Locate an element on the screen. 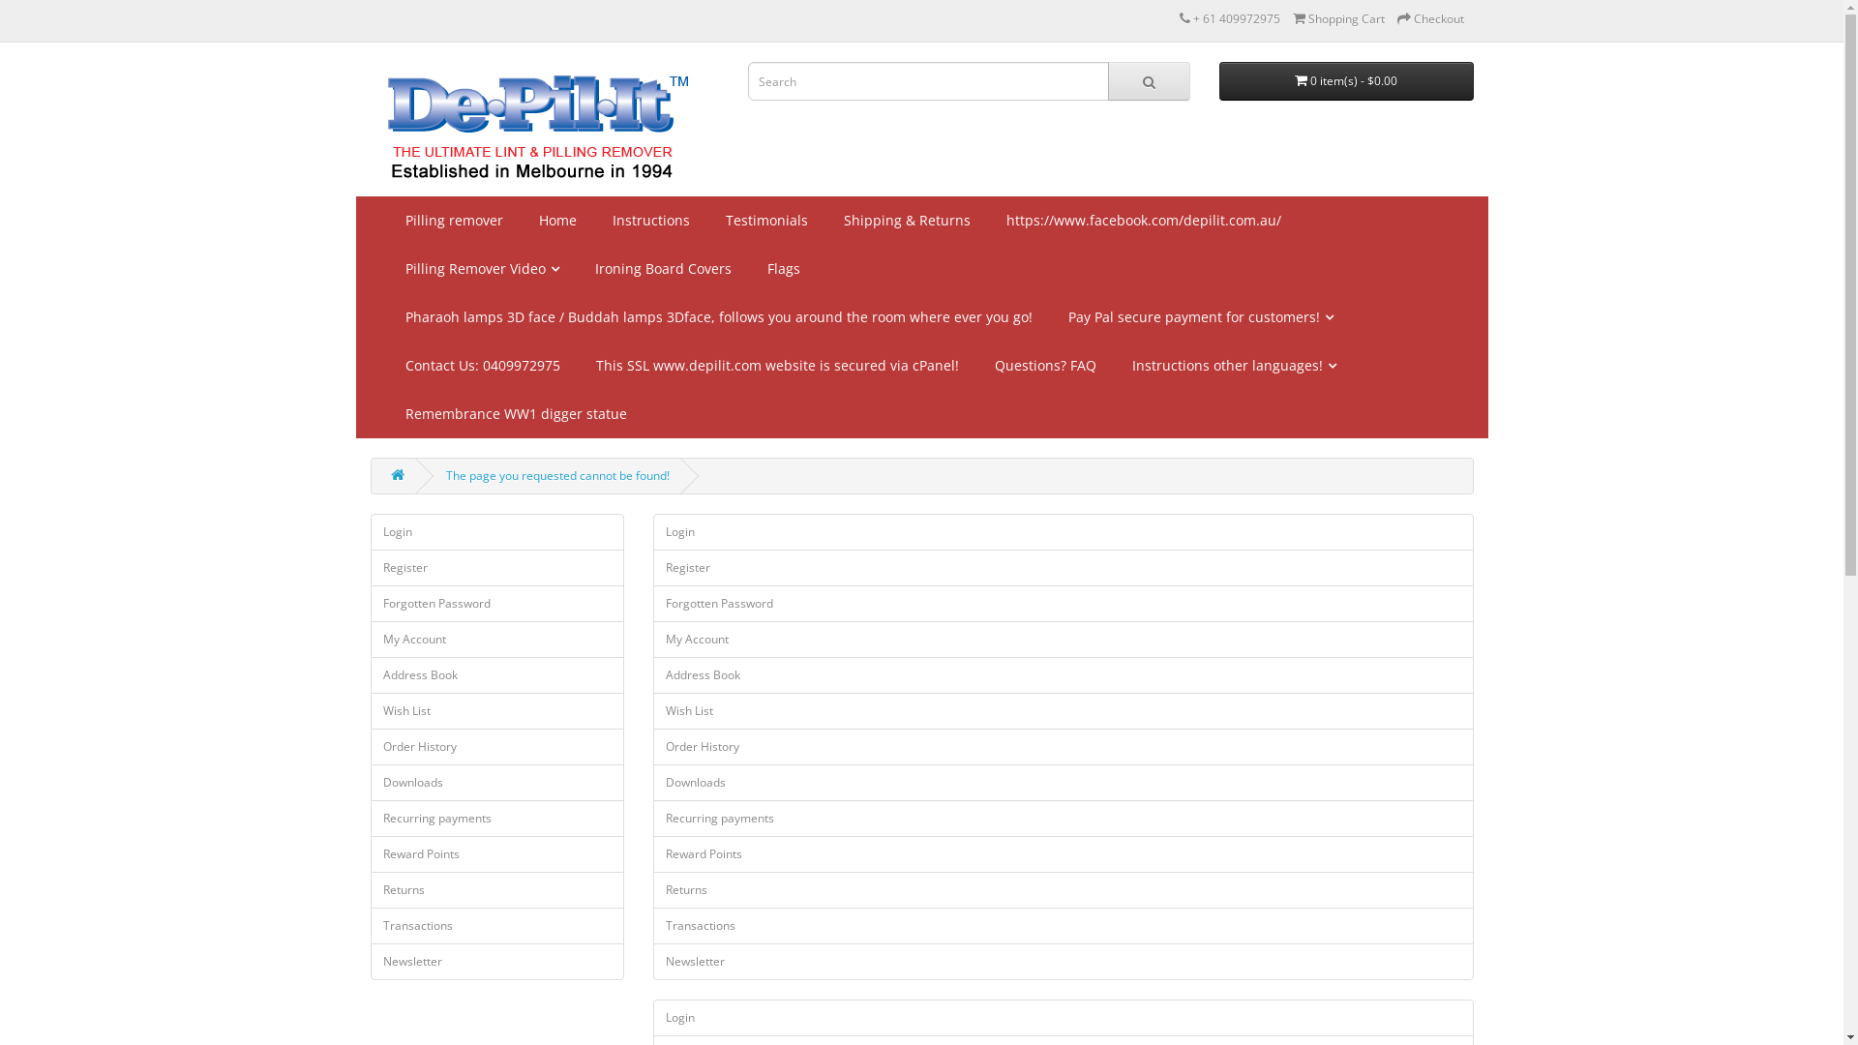 The height and width of the screenshot is (1045, 1858). Newsletter is located at coordinates (497, 962).